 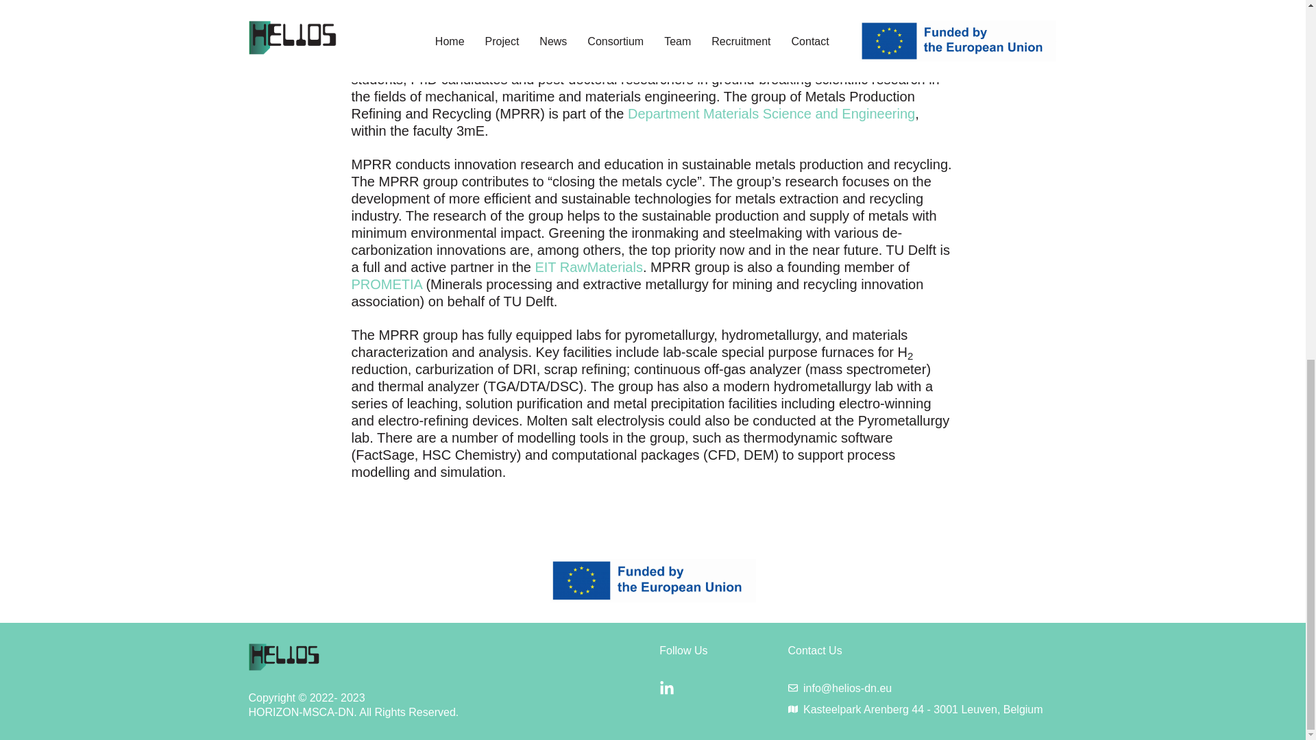 What do you see at coordinates (386, 284) in the screenshot?
I see `PROMETIA` at bounding box center [386, 284].